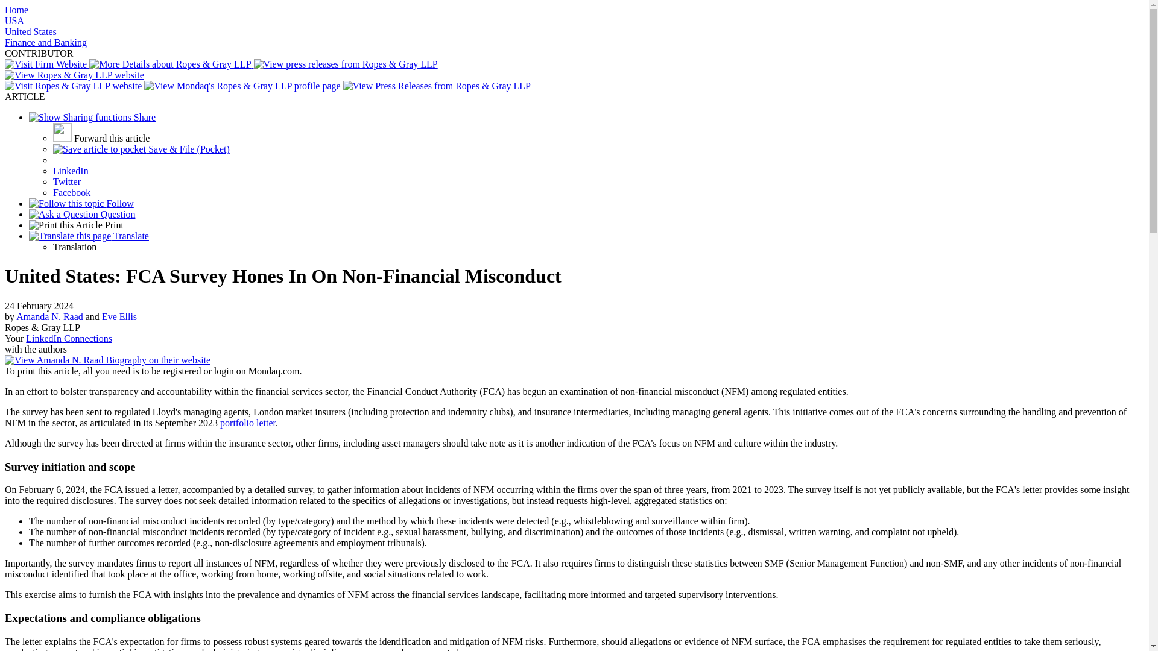 Image resolution: width=1158 pixels, height=651 pixels. Describe the element at coordinates (69, 338) in the screenshot. I see `LinkedIn Connections` at that location.